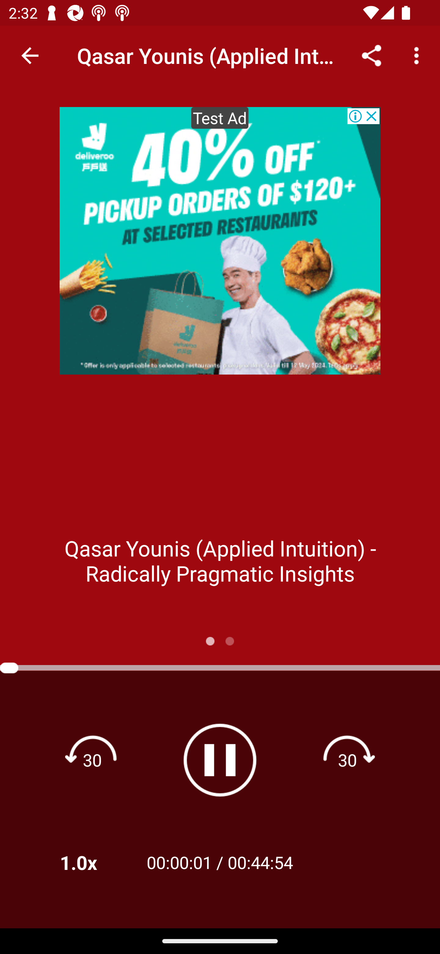 This screenshot has height=954, width=440. What do you see at coordinates (30, 56) in the screenshot?
I see `Navigate up` at bounding box center [30, 56].